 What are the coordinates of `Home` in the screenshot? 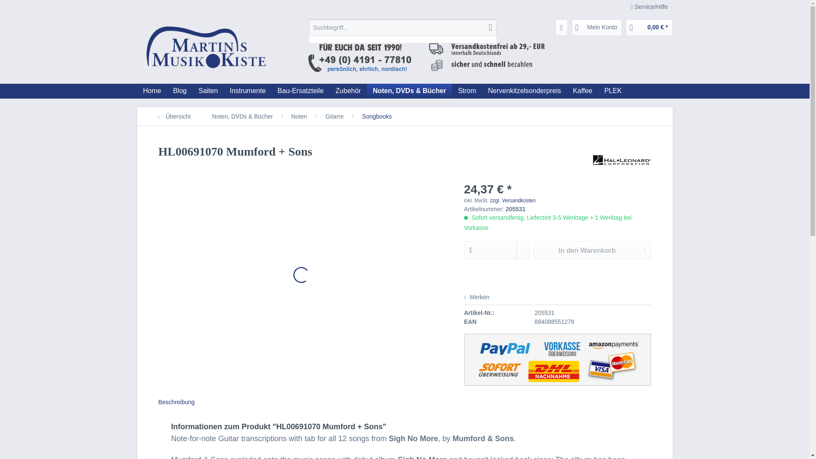 It's located at (152, 91).